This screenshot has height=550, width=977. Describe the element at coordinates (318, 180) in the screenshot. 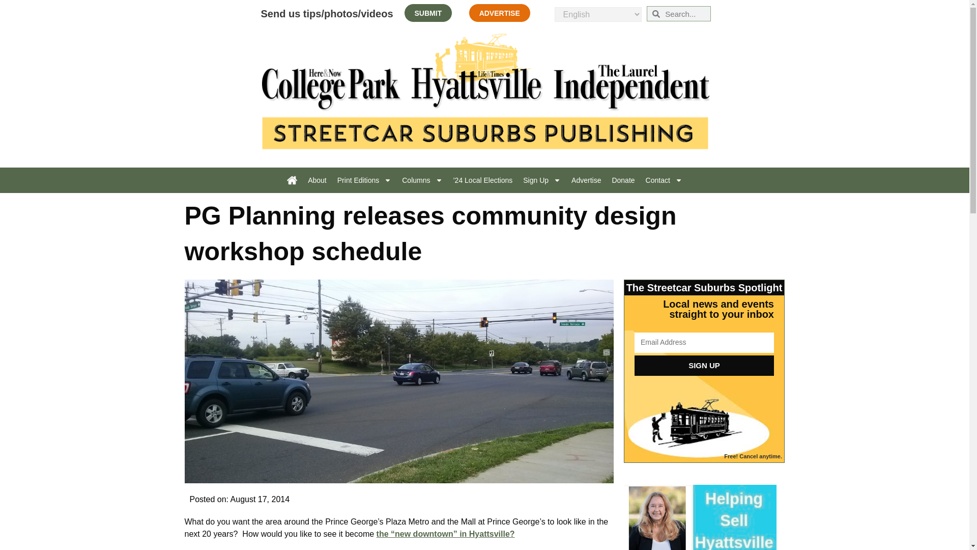

I see `About` at that location.